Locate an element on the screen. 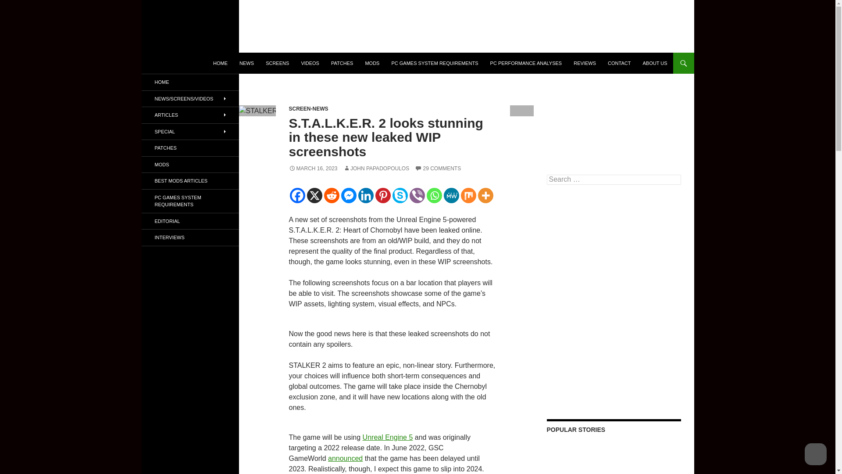  More is located at coordinates (486, 195).